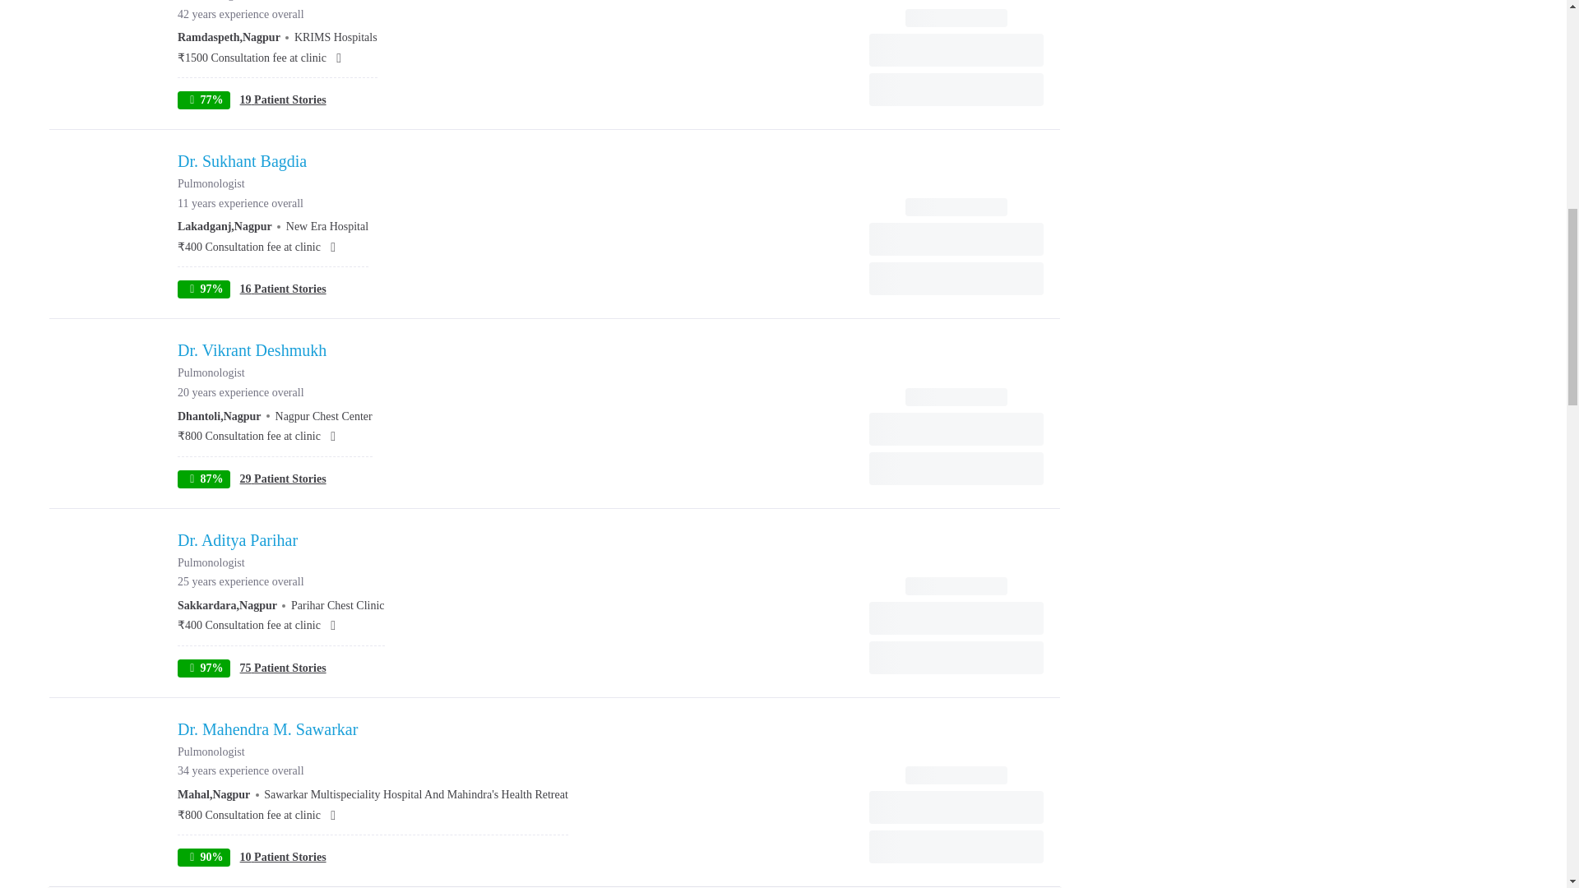 Image resolution: width=1579 pixels, height=888 pixels. Describe the element at coordinates (326, 225) in the screenshot. I see `New Era Hospital` at that location.